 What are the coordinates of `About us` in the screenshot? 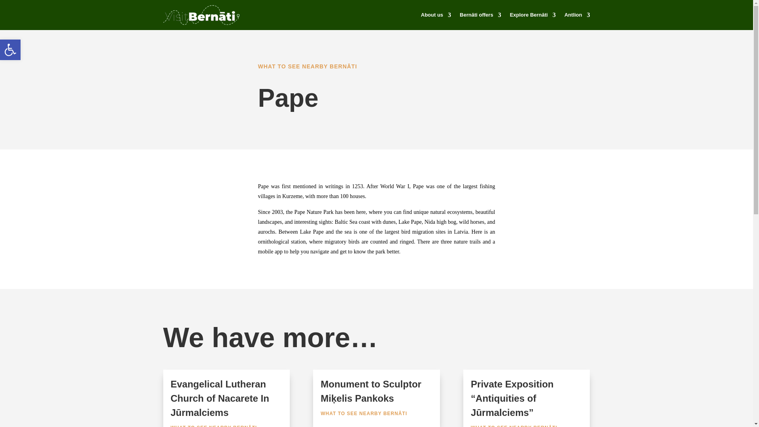 It's located at (436, 15).